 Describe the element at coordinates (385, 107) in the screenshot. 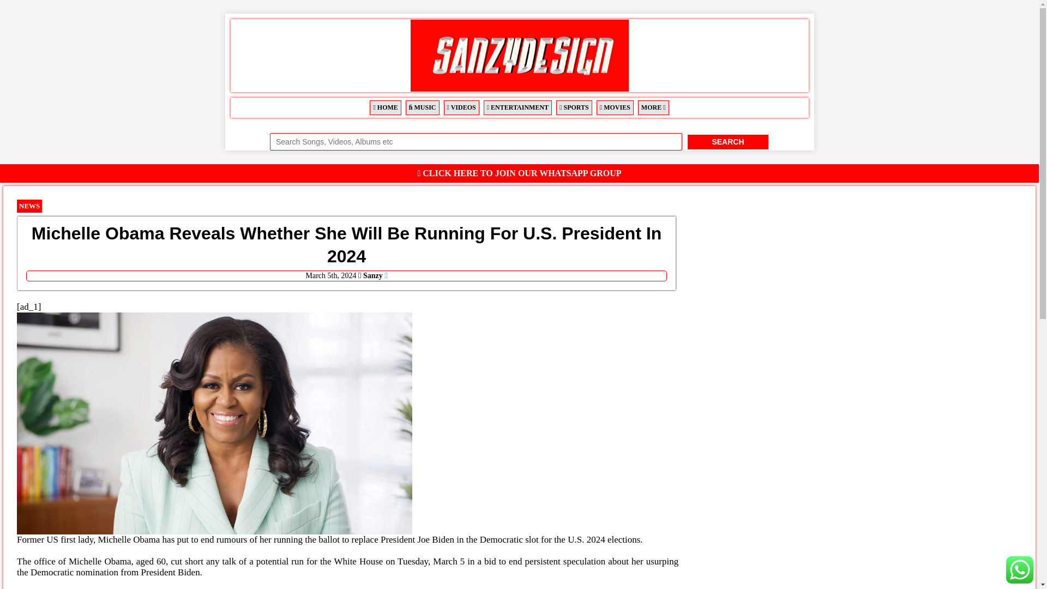

I see `HOME` at that location.